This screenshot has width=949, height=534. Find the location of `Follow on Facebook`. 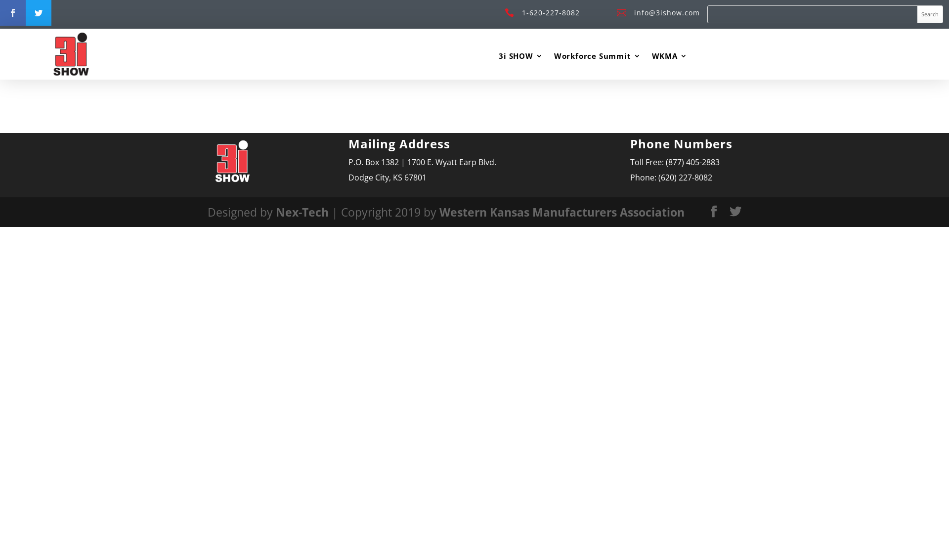

Follow on Facebook is located at coordinates (13, 13).